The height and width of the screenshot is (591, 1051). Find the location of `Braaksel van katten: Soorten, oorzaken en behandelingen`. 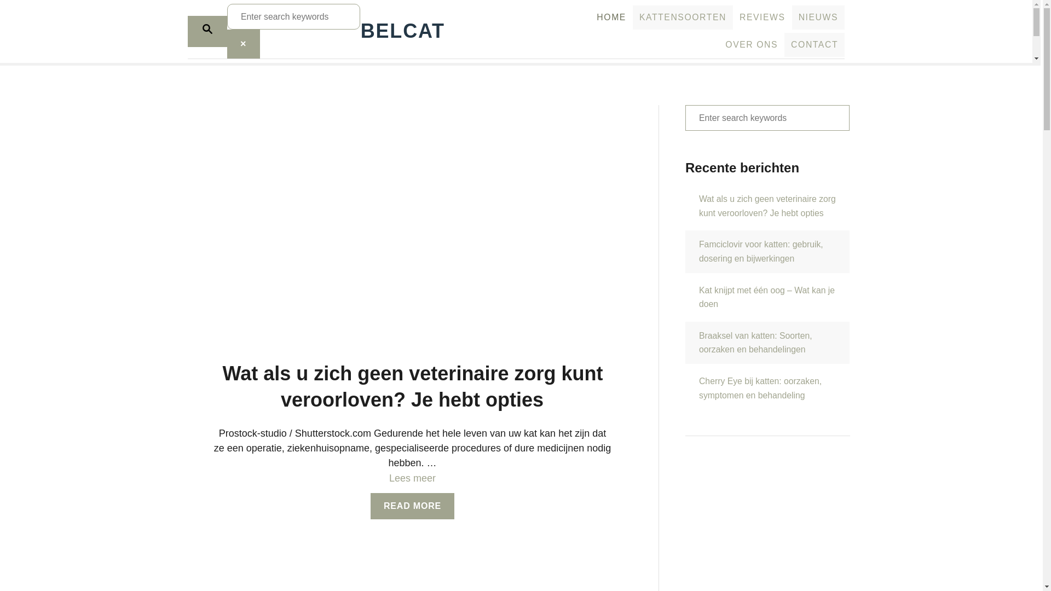

Braaksel van katten: Soorten, oorzaken en behandelingen is located at coordinates (767, 343).